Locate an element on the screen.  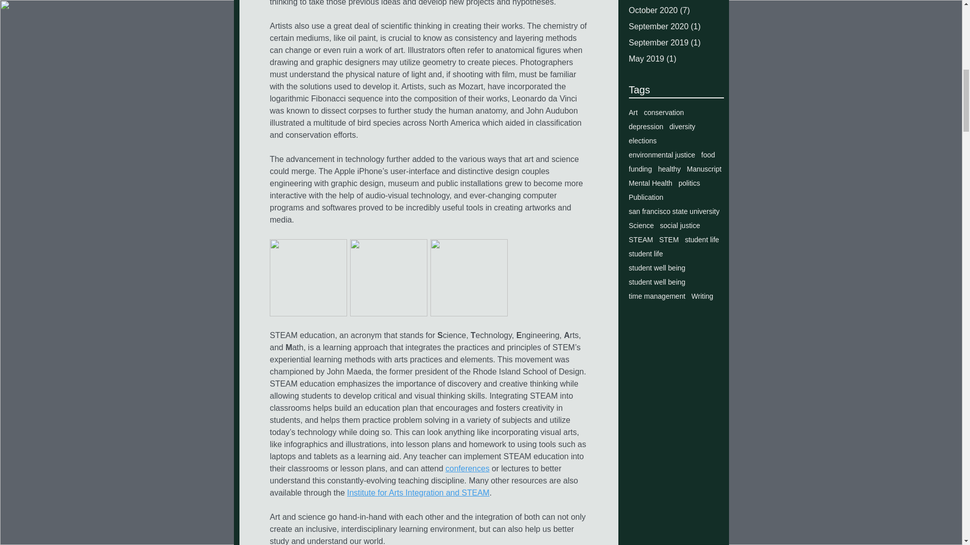
depression is located at coordinates (646, 127).